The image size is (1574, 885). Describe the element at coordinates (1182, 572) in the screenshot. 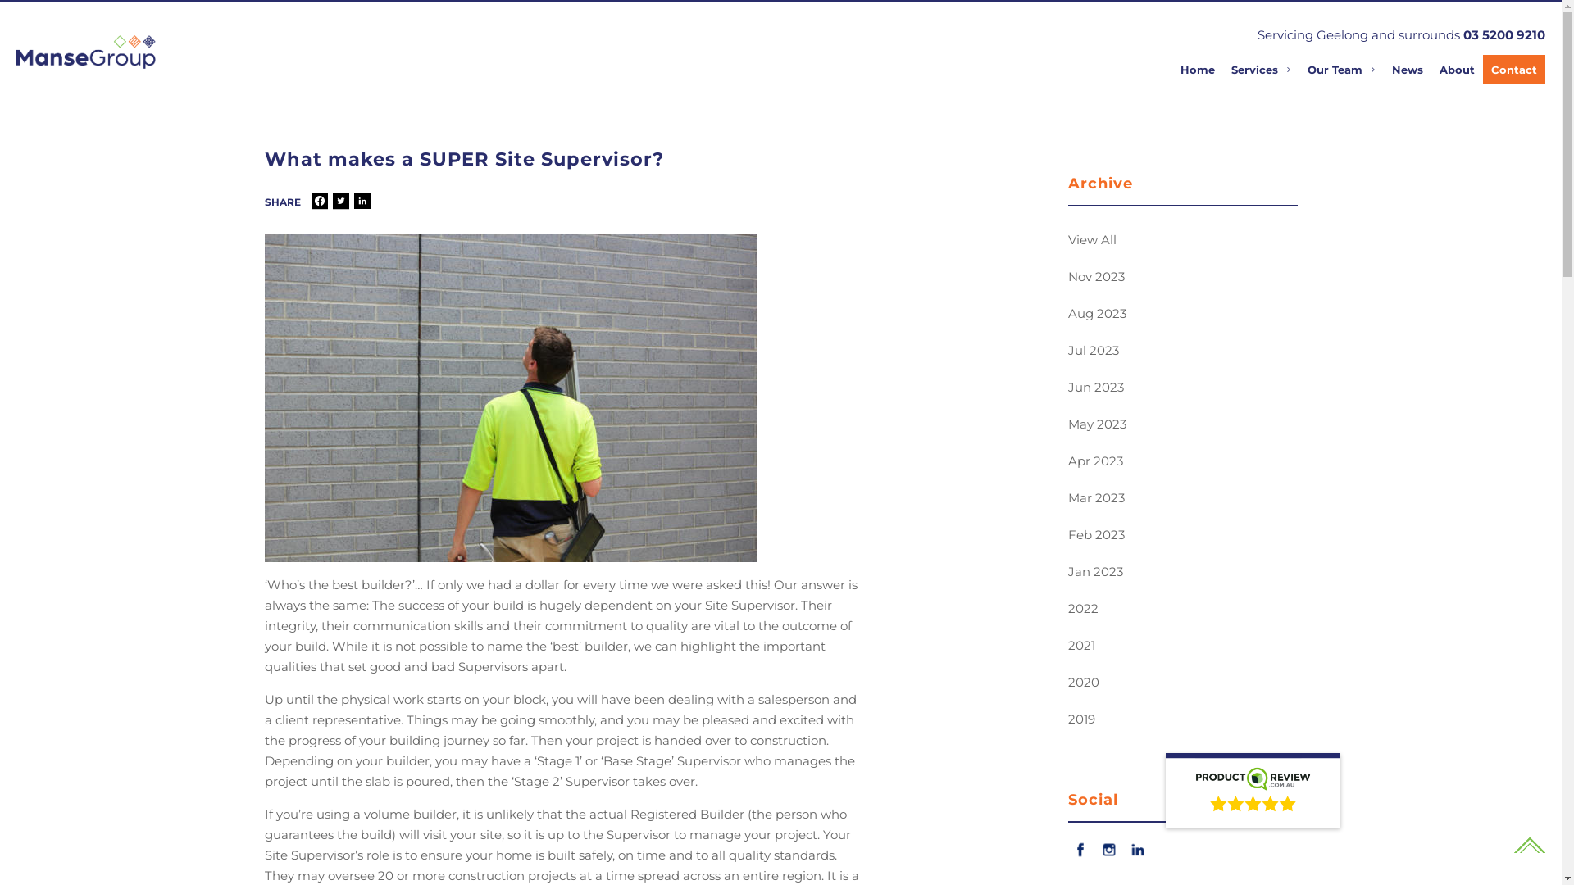

I see `Jan 2023` at that location.